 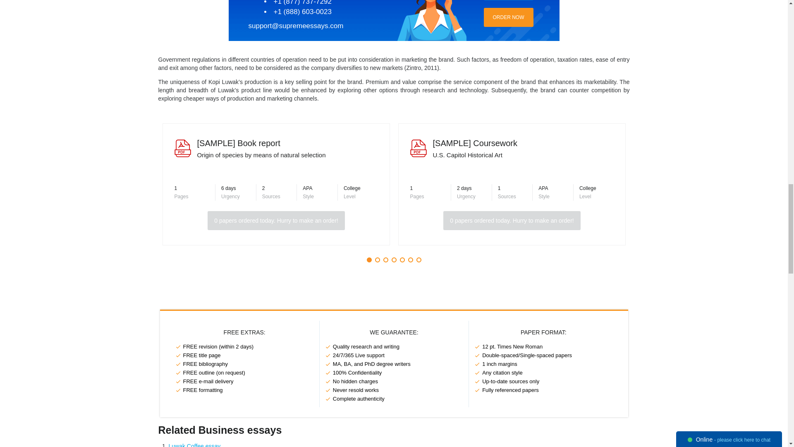 I want to click on ORDER NOW, so click(x=509, y=17).